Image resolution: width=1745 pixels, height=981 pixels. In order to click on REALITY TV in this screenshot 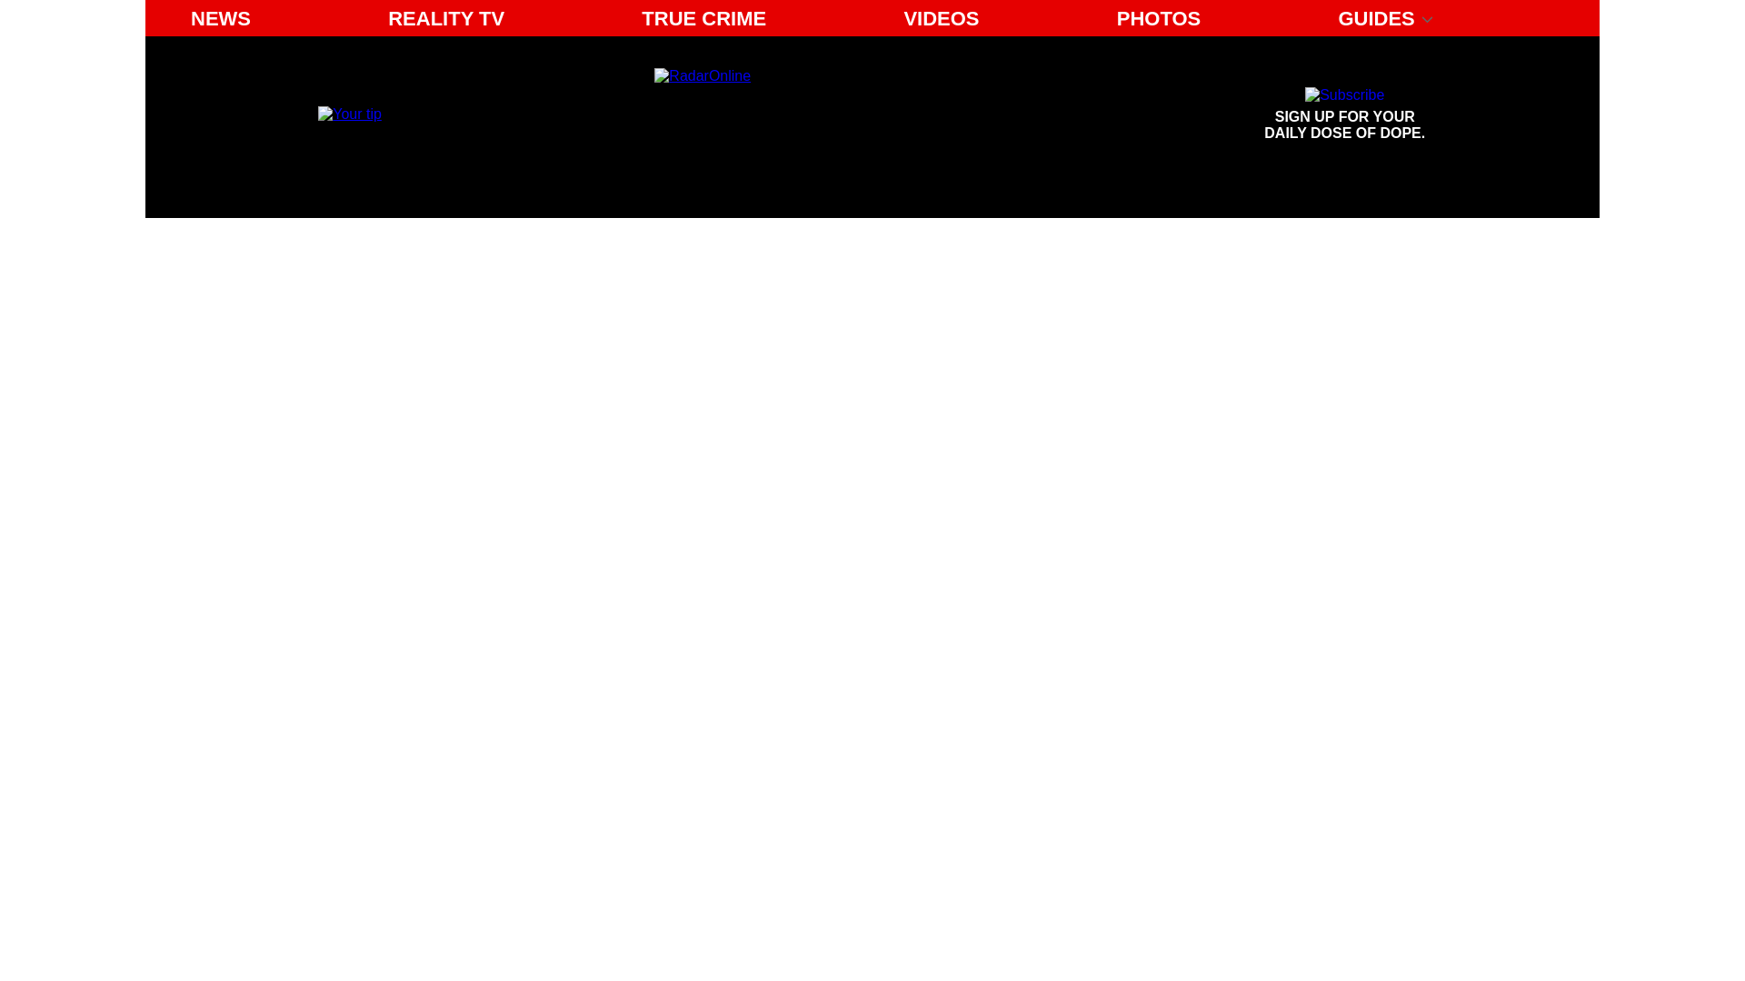, I will do `click(220, 18)`.